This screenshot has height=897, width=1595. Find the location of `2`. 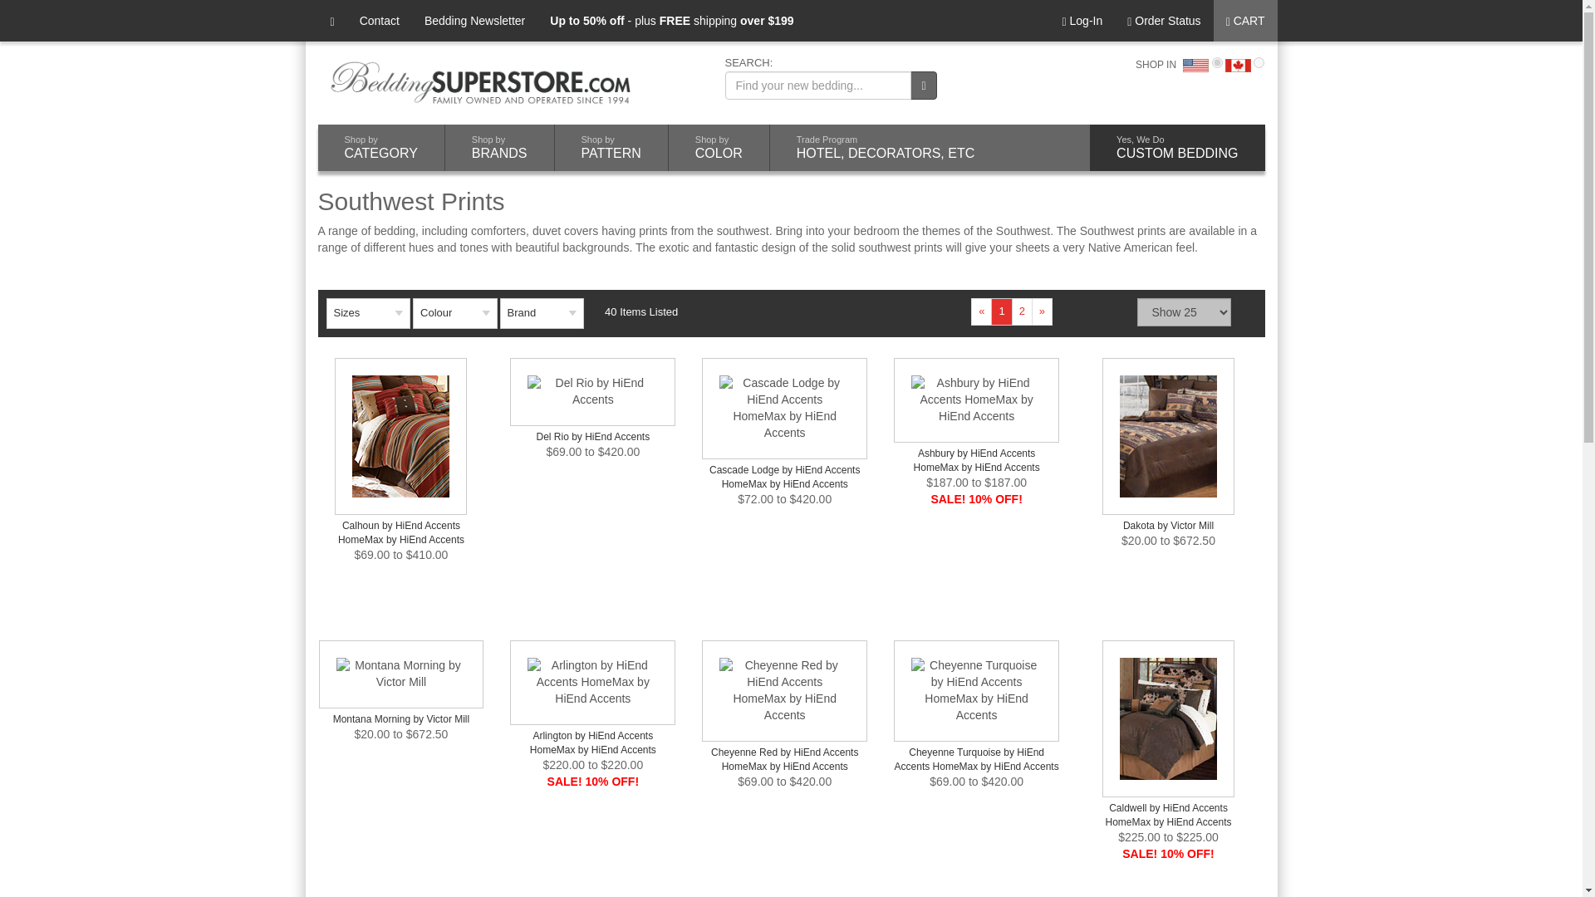

2 is located at coordinates (1259, 63).